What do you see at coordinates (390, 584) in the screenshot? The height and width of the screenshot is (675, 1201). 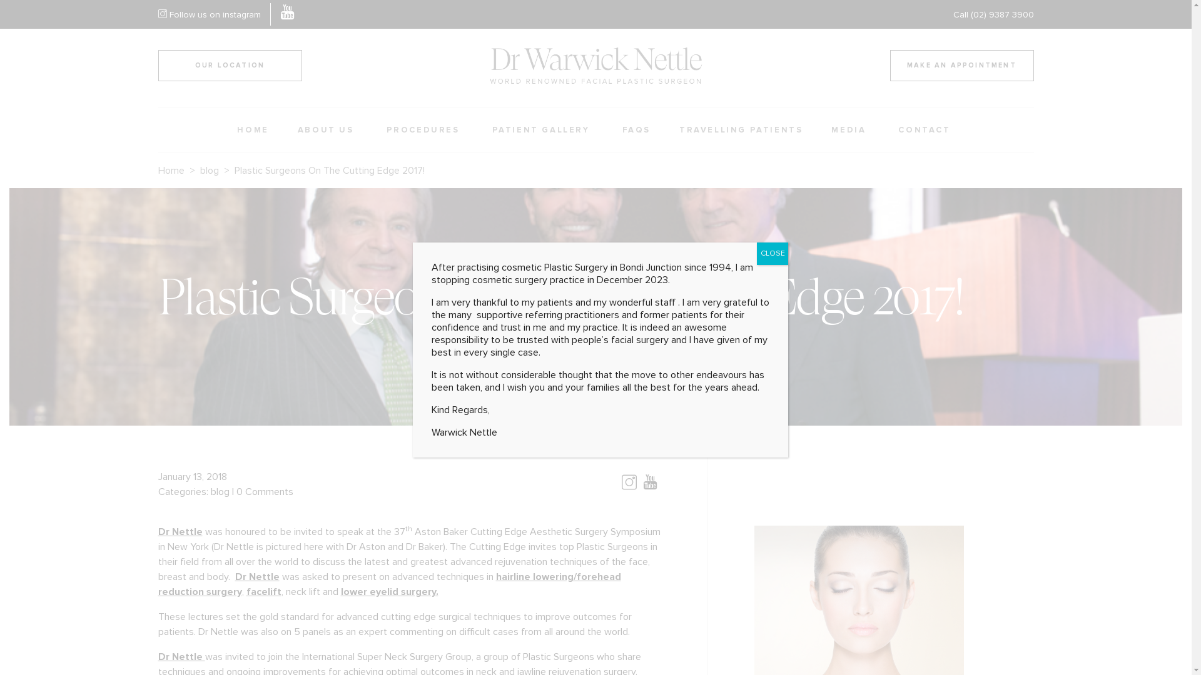 I see `hairline lowering/forehead reduction surgery` at bounding box center [390, 584].